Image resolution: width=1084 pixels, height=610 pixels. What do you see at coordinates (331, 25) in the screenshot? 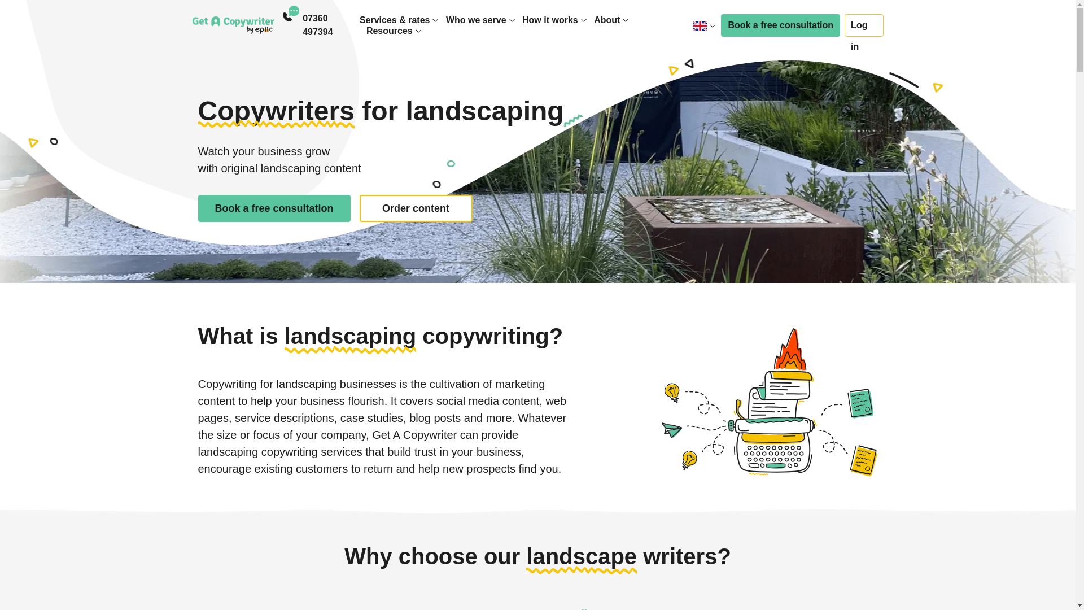
I see `phone number` at bounding box center [331, 25].